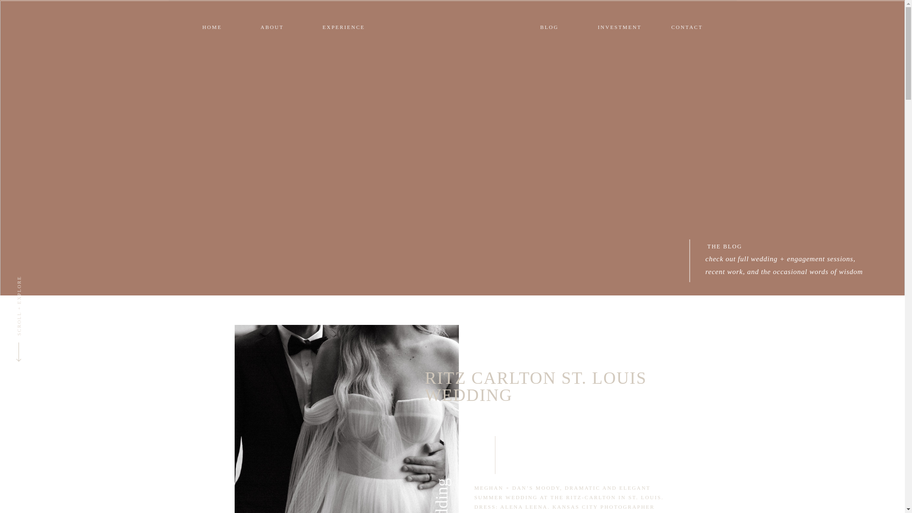 This screenshot has width=912, height=513. I want to click on EXPERIENCE, so click(343, 27).